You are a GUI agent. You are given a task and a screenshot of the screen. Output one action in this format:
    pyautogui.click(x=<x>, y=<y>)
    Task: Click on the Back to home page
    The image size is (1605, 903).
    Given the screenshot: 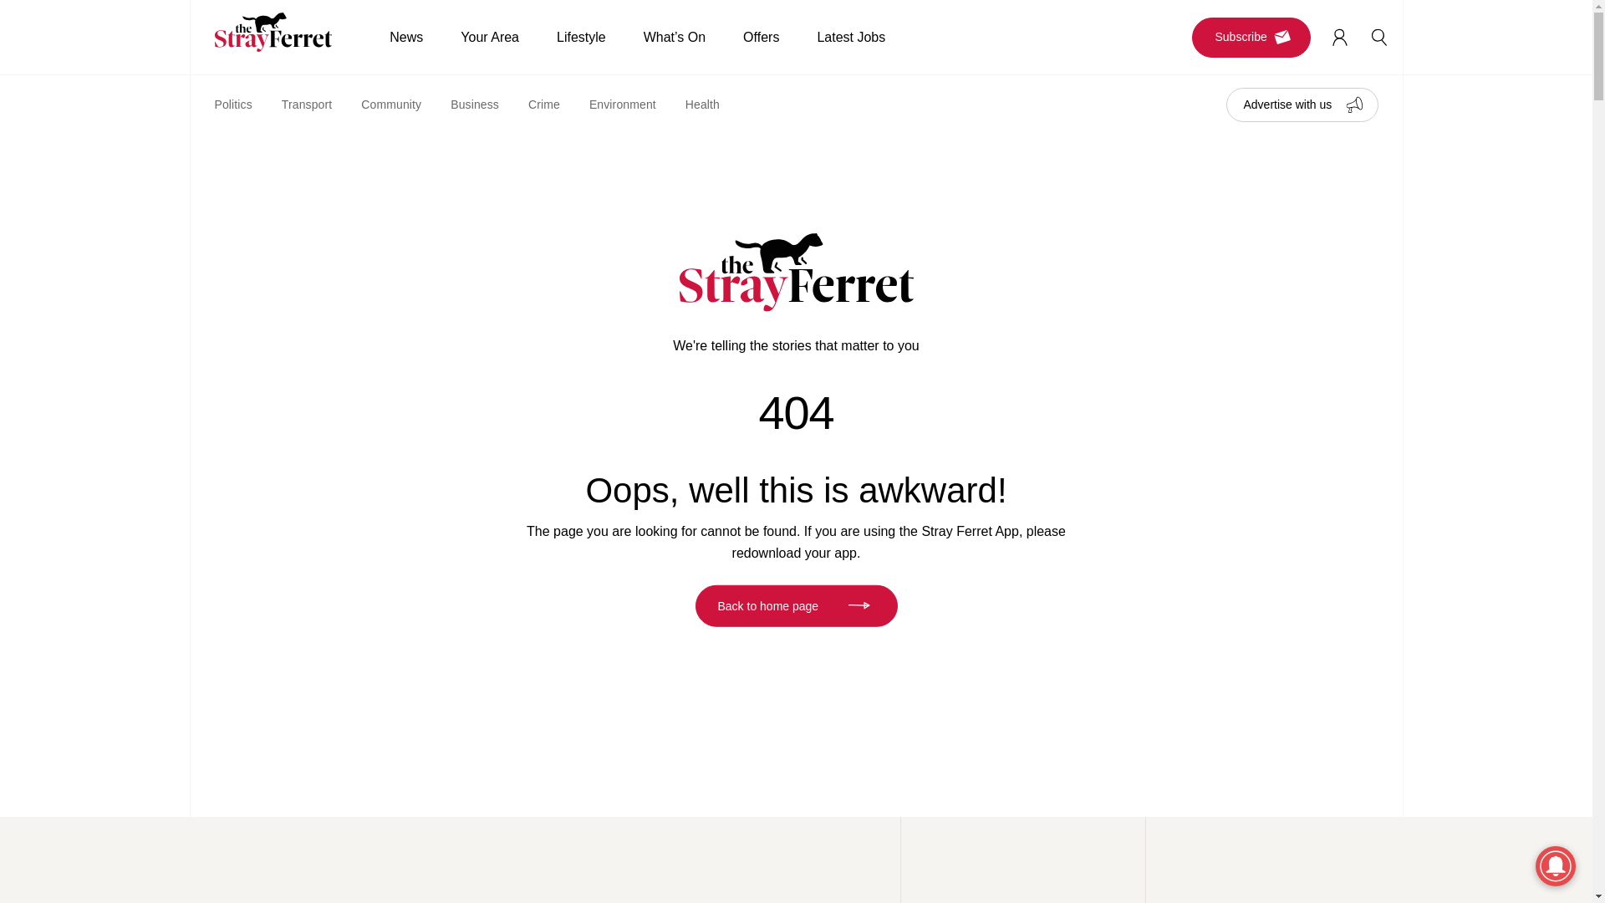 What is the action you would take?
    pyautogui.click(x=796, y=605)
    